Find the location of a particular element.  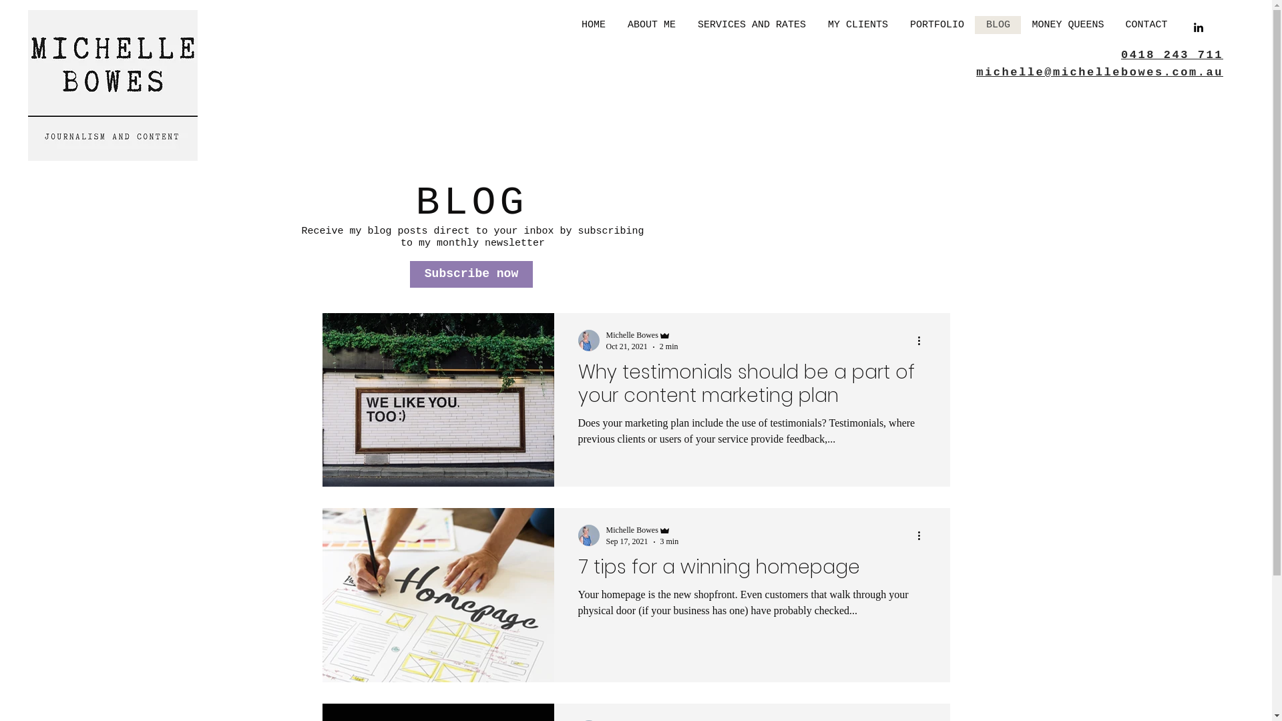

7 tips for a winning homepage is located at coordinates (752, 571).